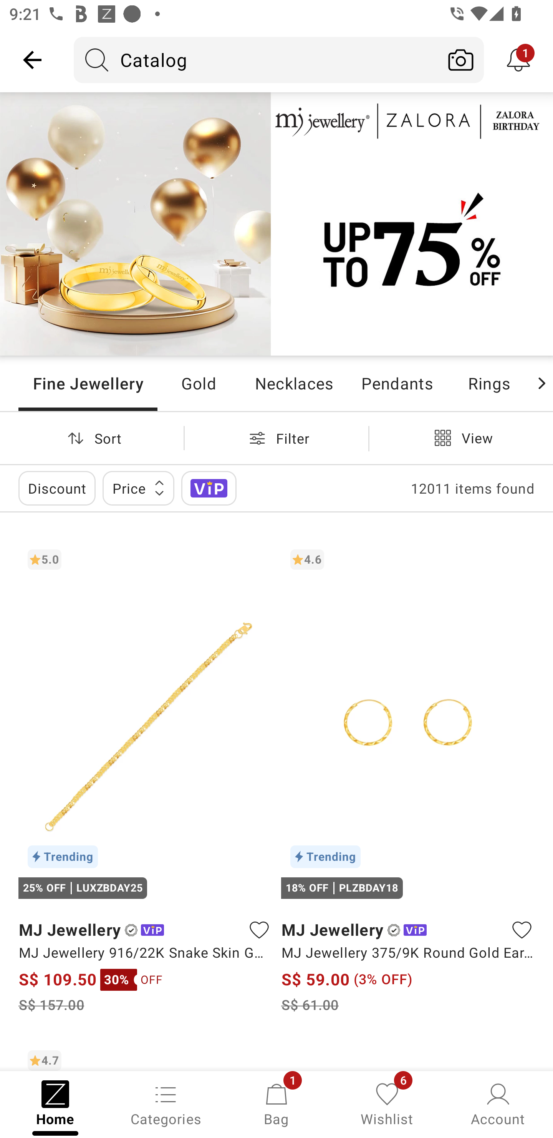 Image resolution: width=553 pixels, height=1138 pixels. Describe the element at coordinates (32, 60) in the screenshot. I see `Navigate up` at that location.